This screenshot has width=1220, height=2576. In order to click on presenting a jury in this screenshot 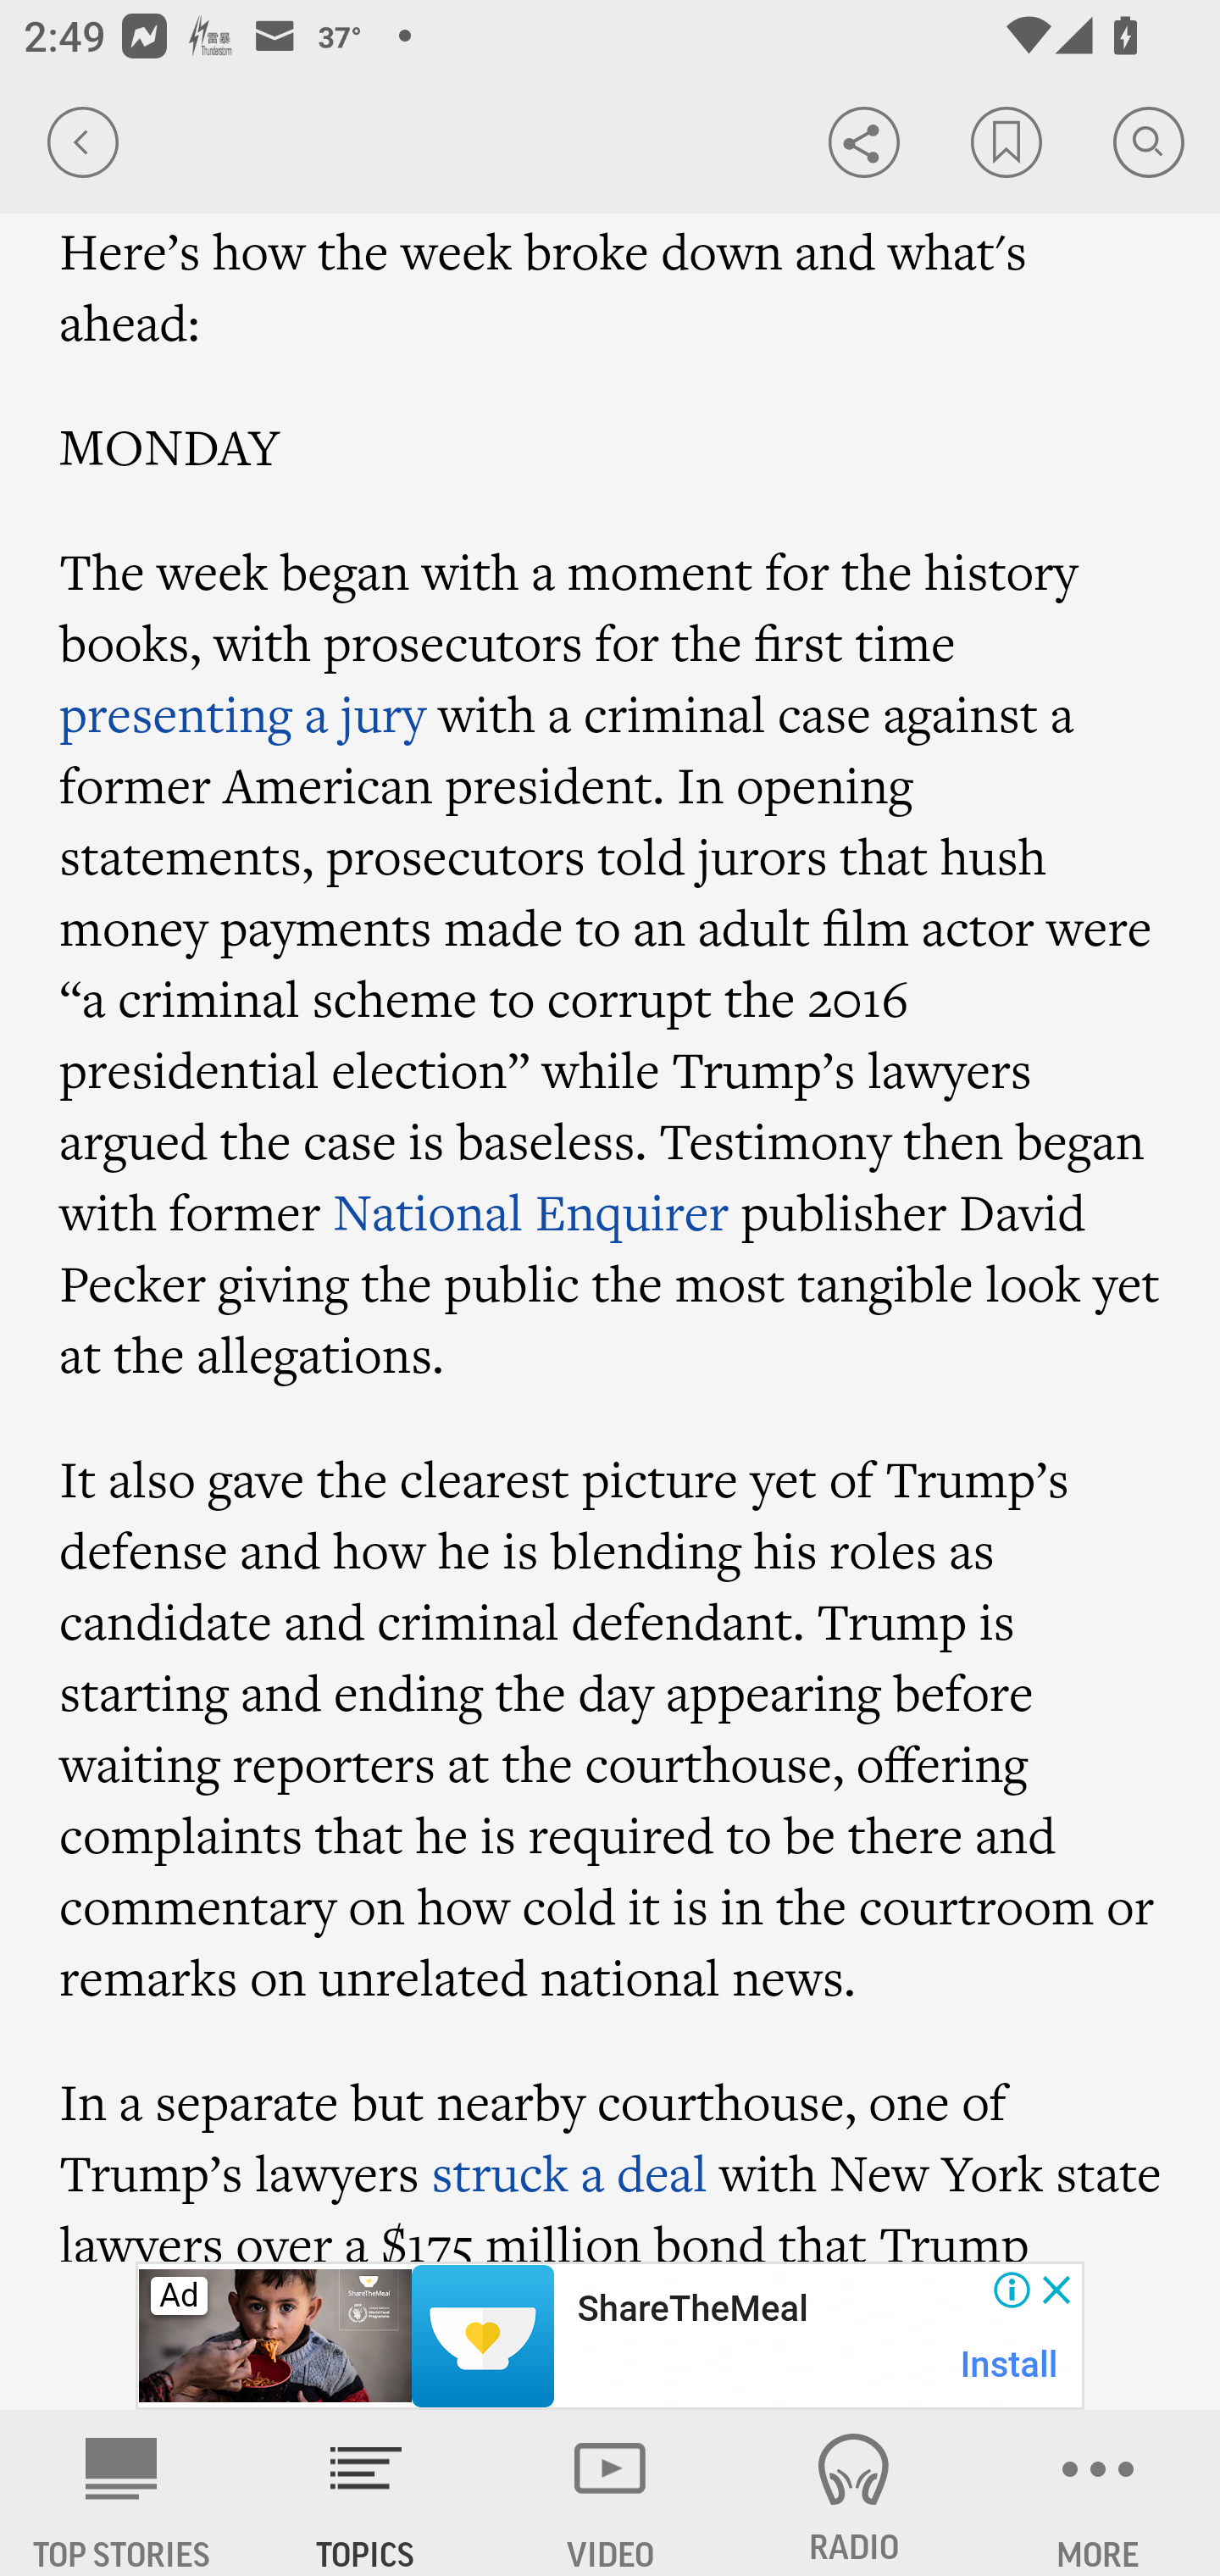, I will do `click(242, 713)`.